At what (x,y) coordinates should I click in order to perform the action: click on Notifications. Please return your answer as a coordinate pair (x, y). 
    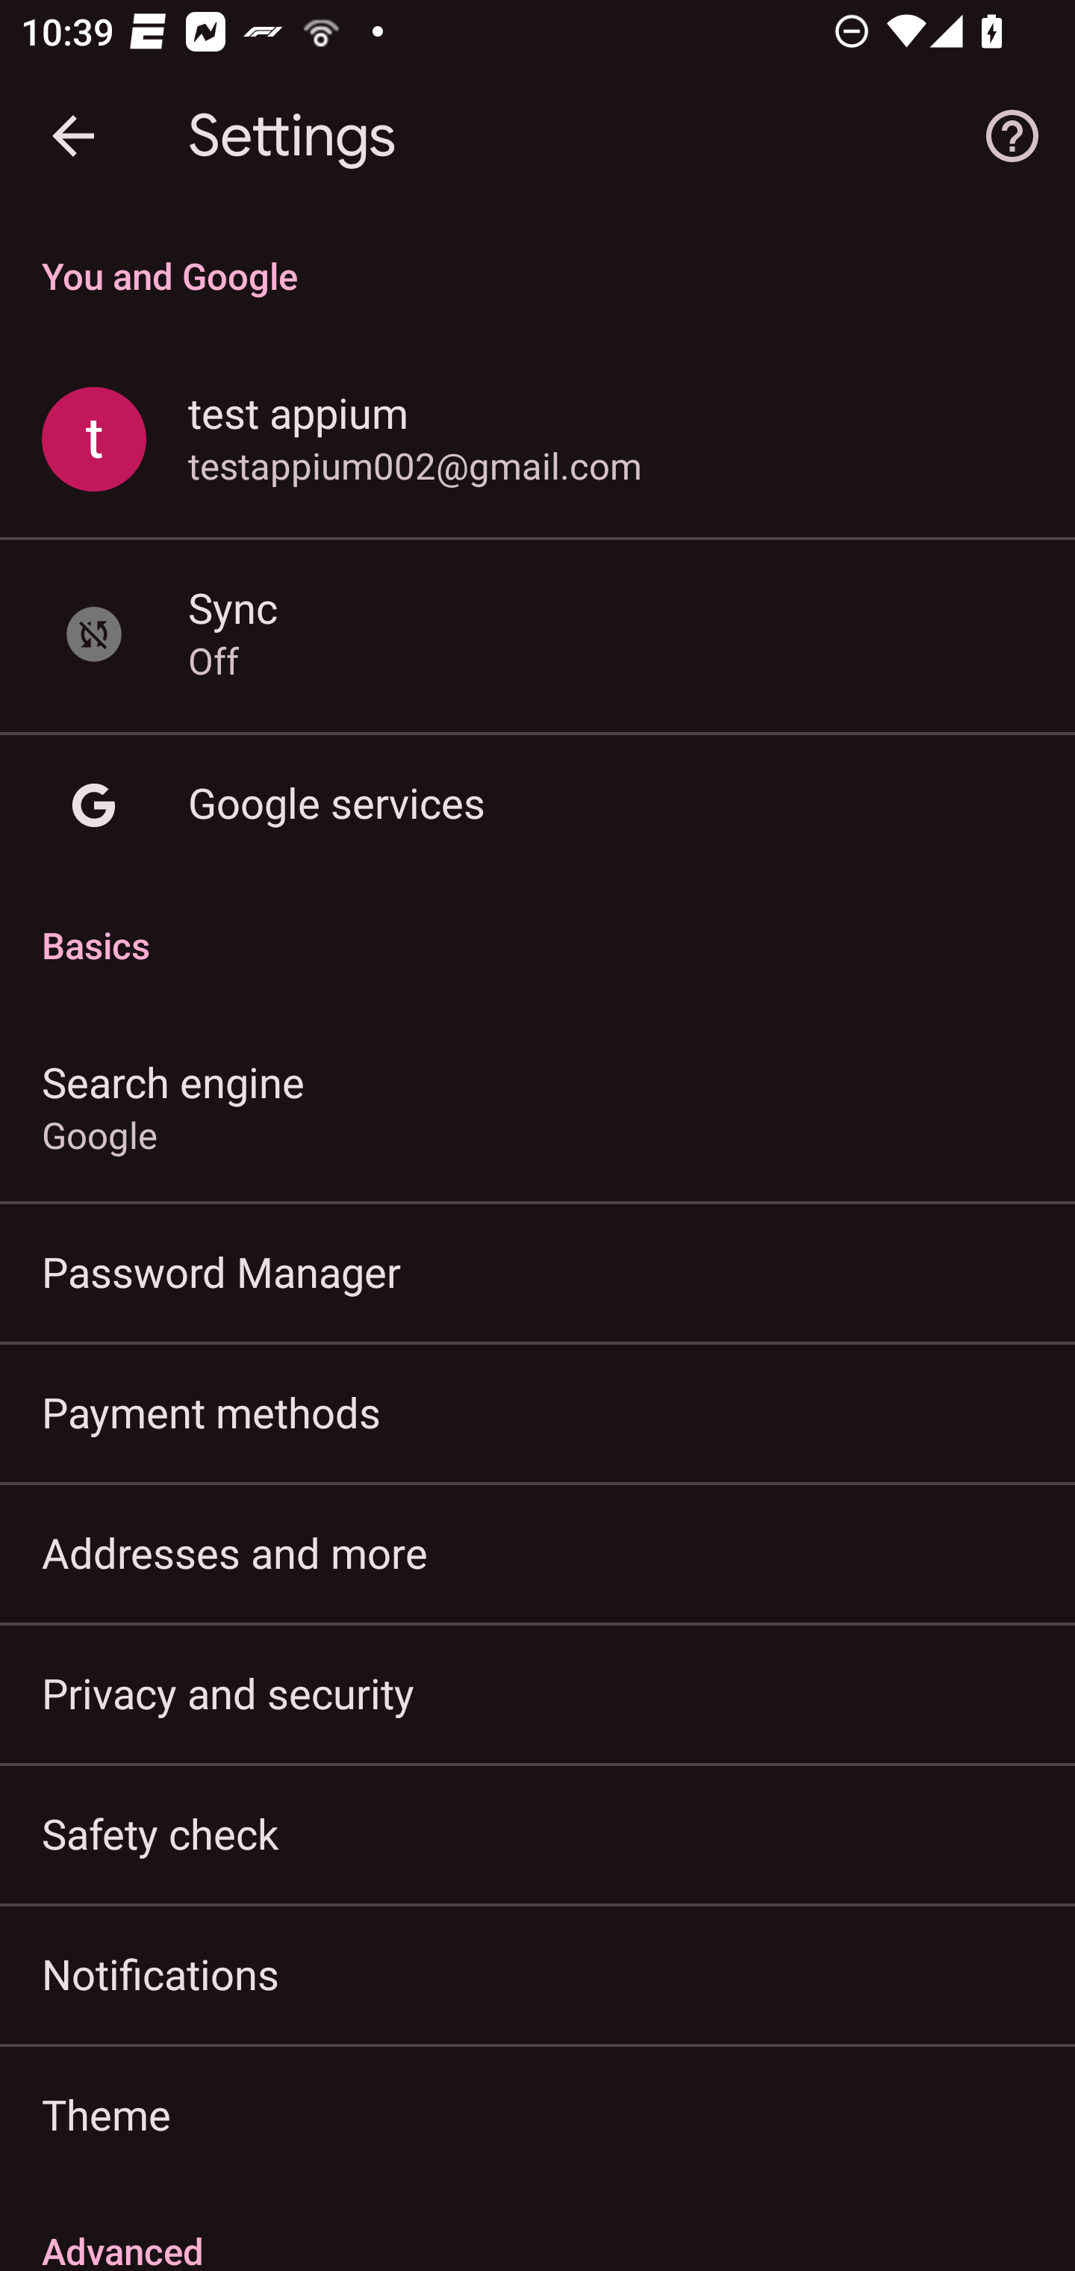
    Looking at the image, I should click on (537, 1974).